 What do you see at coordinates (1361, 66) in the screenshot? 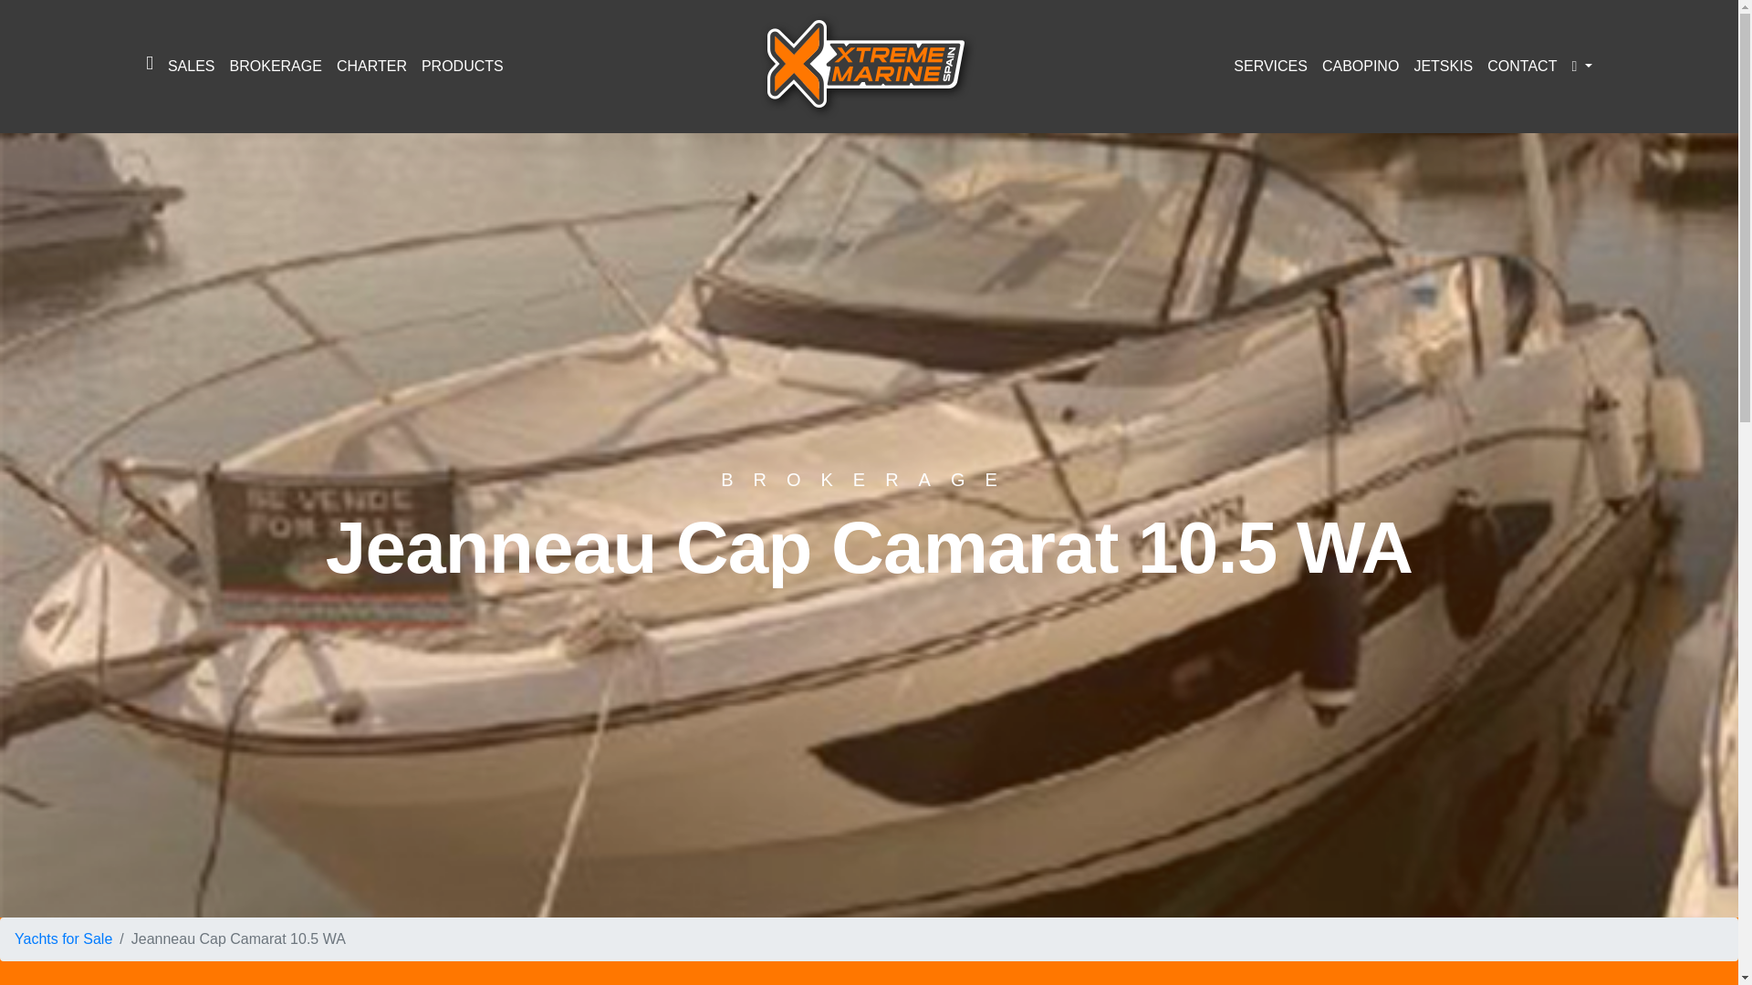
I see `CABOPINO` at bounding box center [1361, 66].